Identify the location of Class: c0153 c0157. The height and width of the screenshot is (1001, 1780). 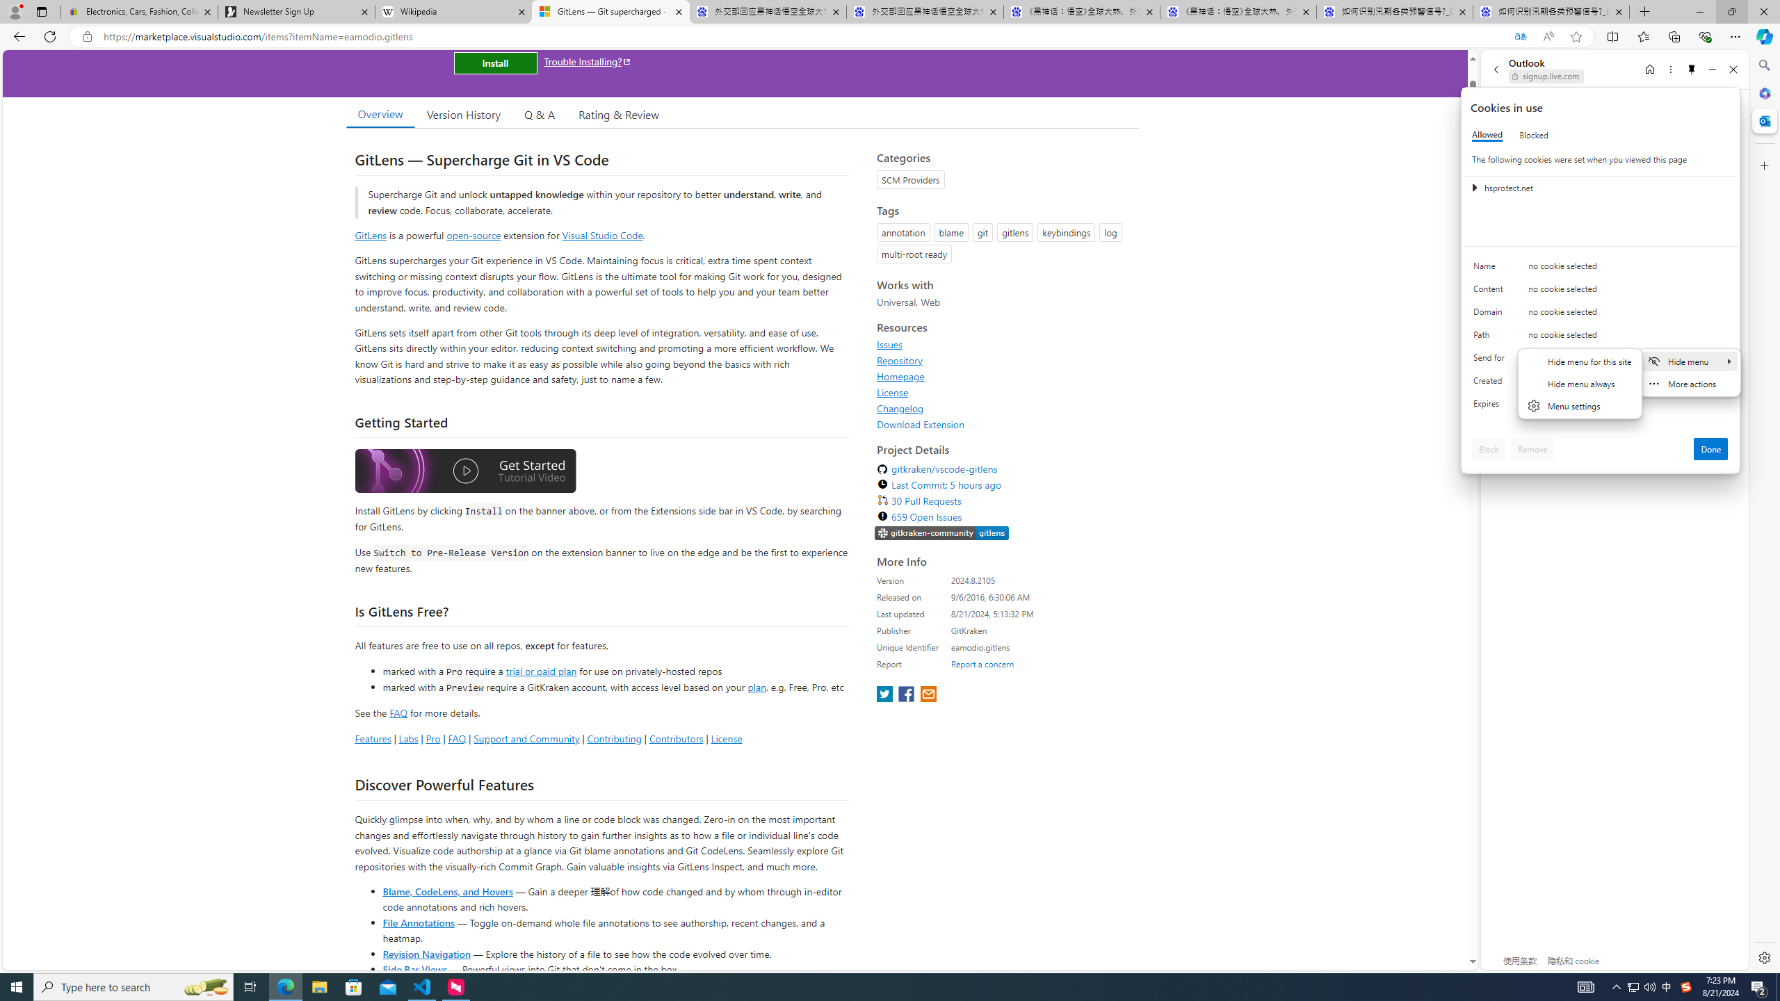
(1601, 406).